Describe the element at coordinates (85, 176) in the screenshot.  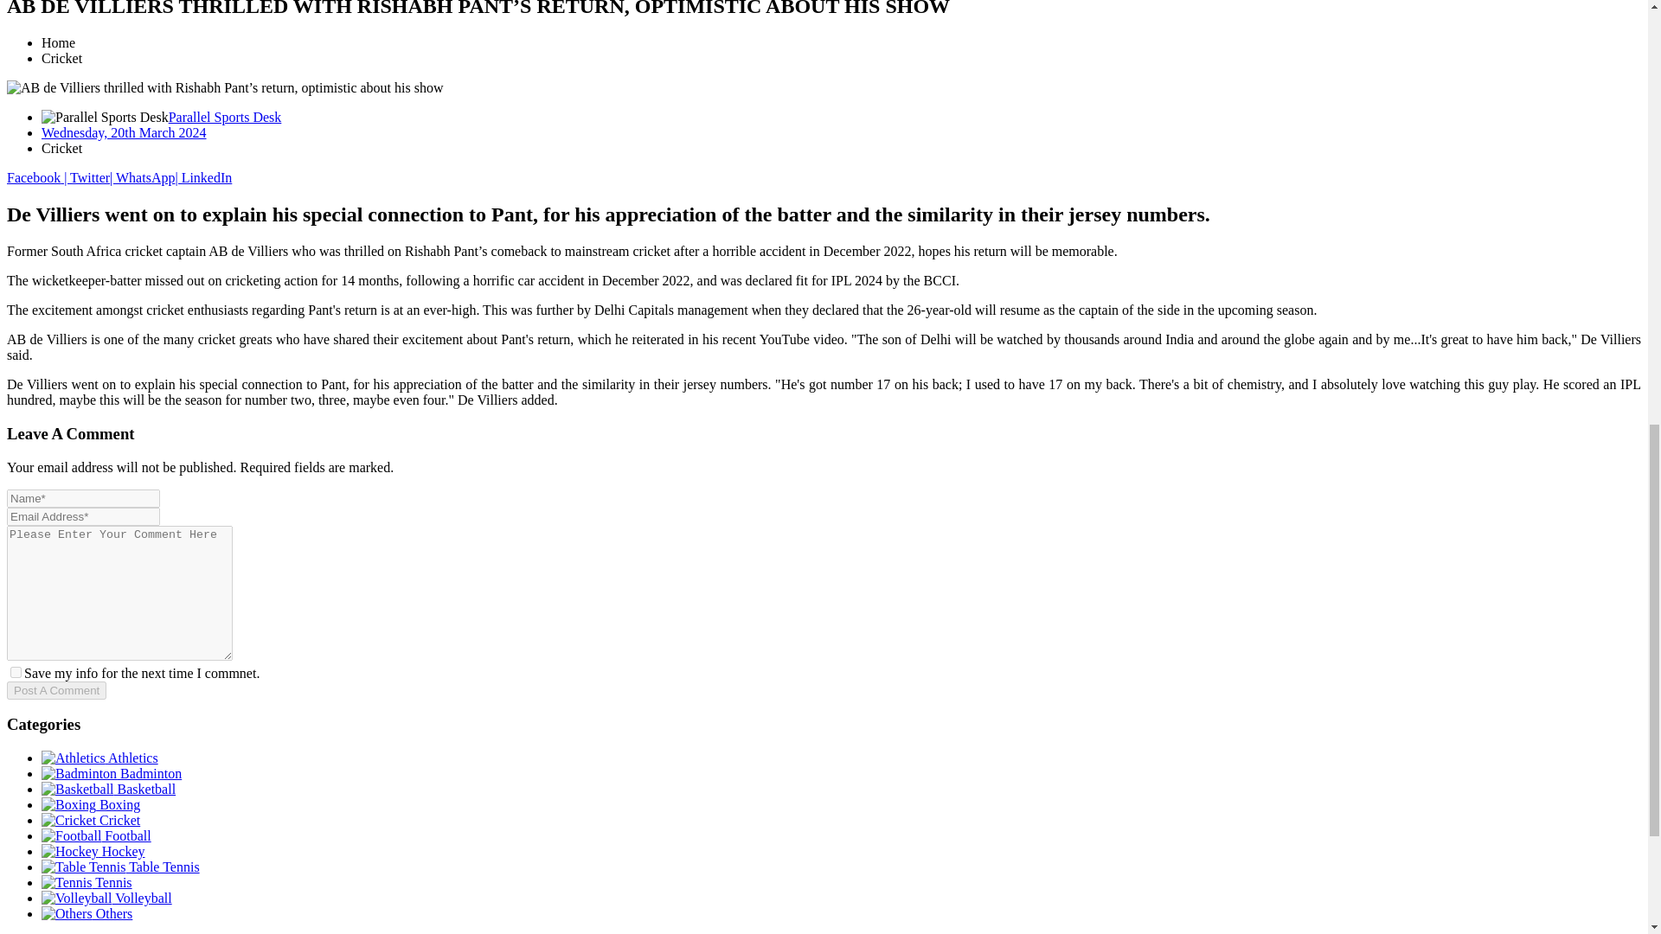
I see `Twitter` at that location.